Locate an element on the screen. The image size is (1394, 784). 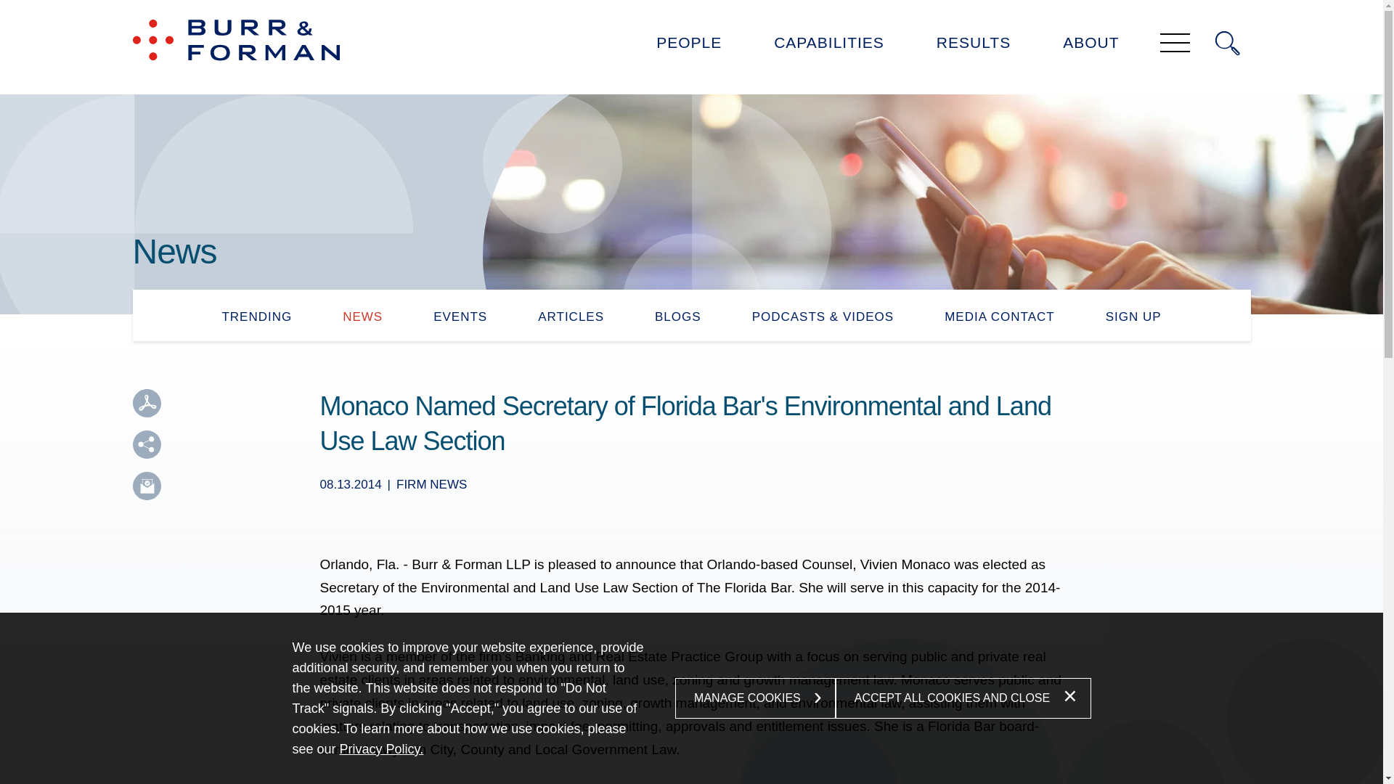
Search is located at coordinates (1228, 44).